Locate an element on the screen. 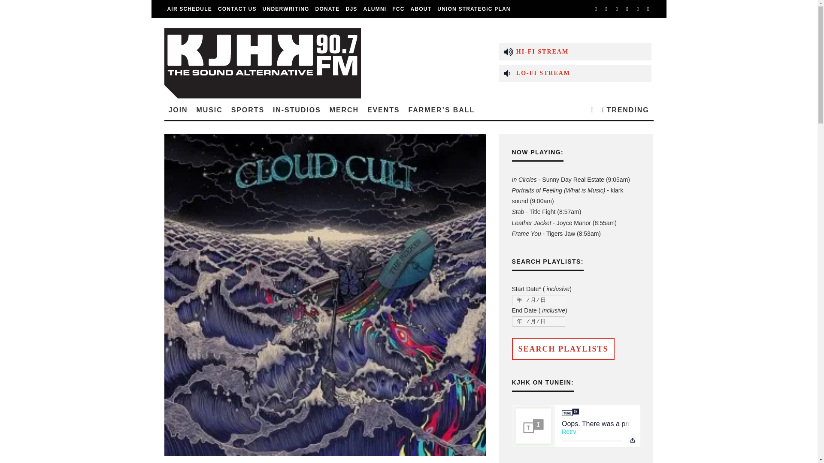 This screenshot has height=463, width=824. LO-FI STREAM is located at coordinates (575, 73).